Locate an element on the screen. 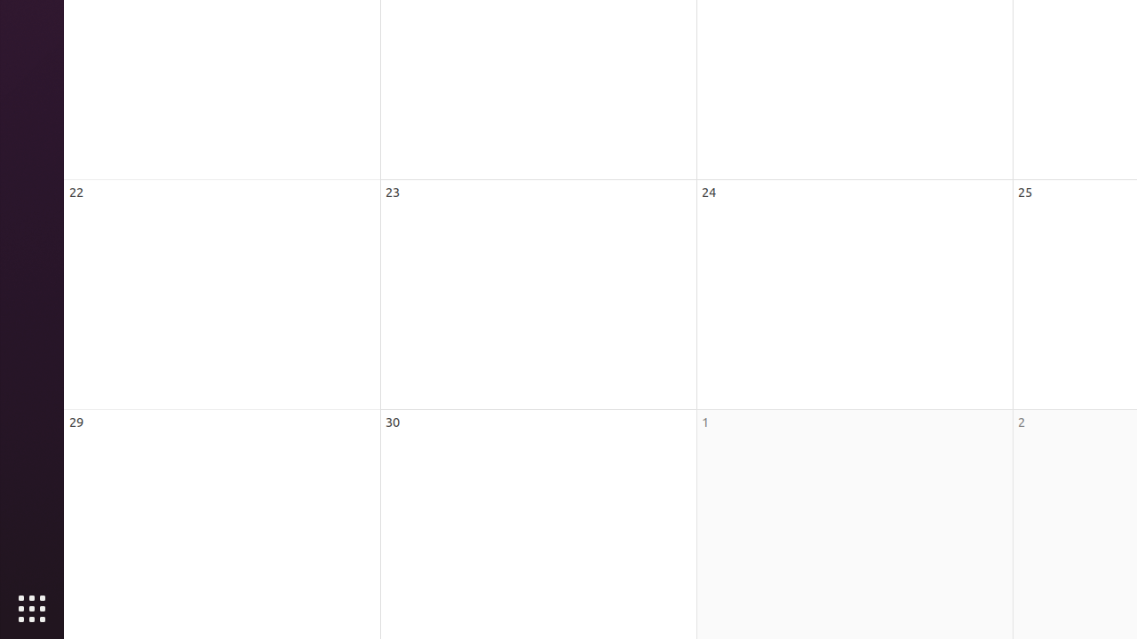 This screenshot has width=1137, height=639. 24 is located at coordinates (709, 192).